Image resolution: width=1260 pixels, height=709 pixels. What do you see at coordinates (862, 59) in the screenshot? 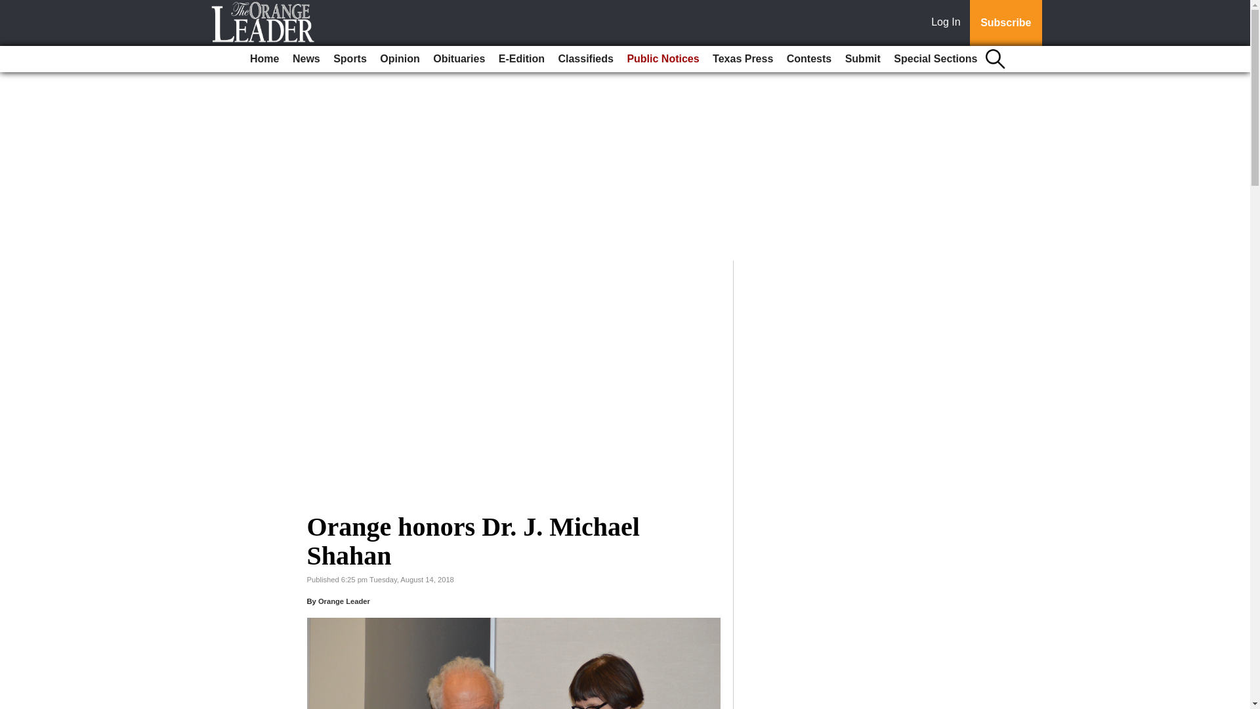
I see `Submit` at bounding box center [862, 59].